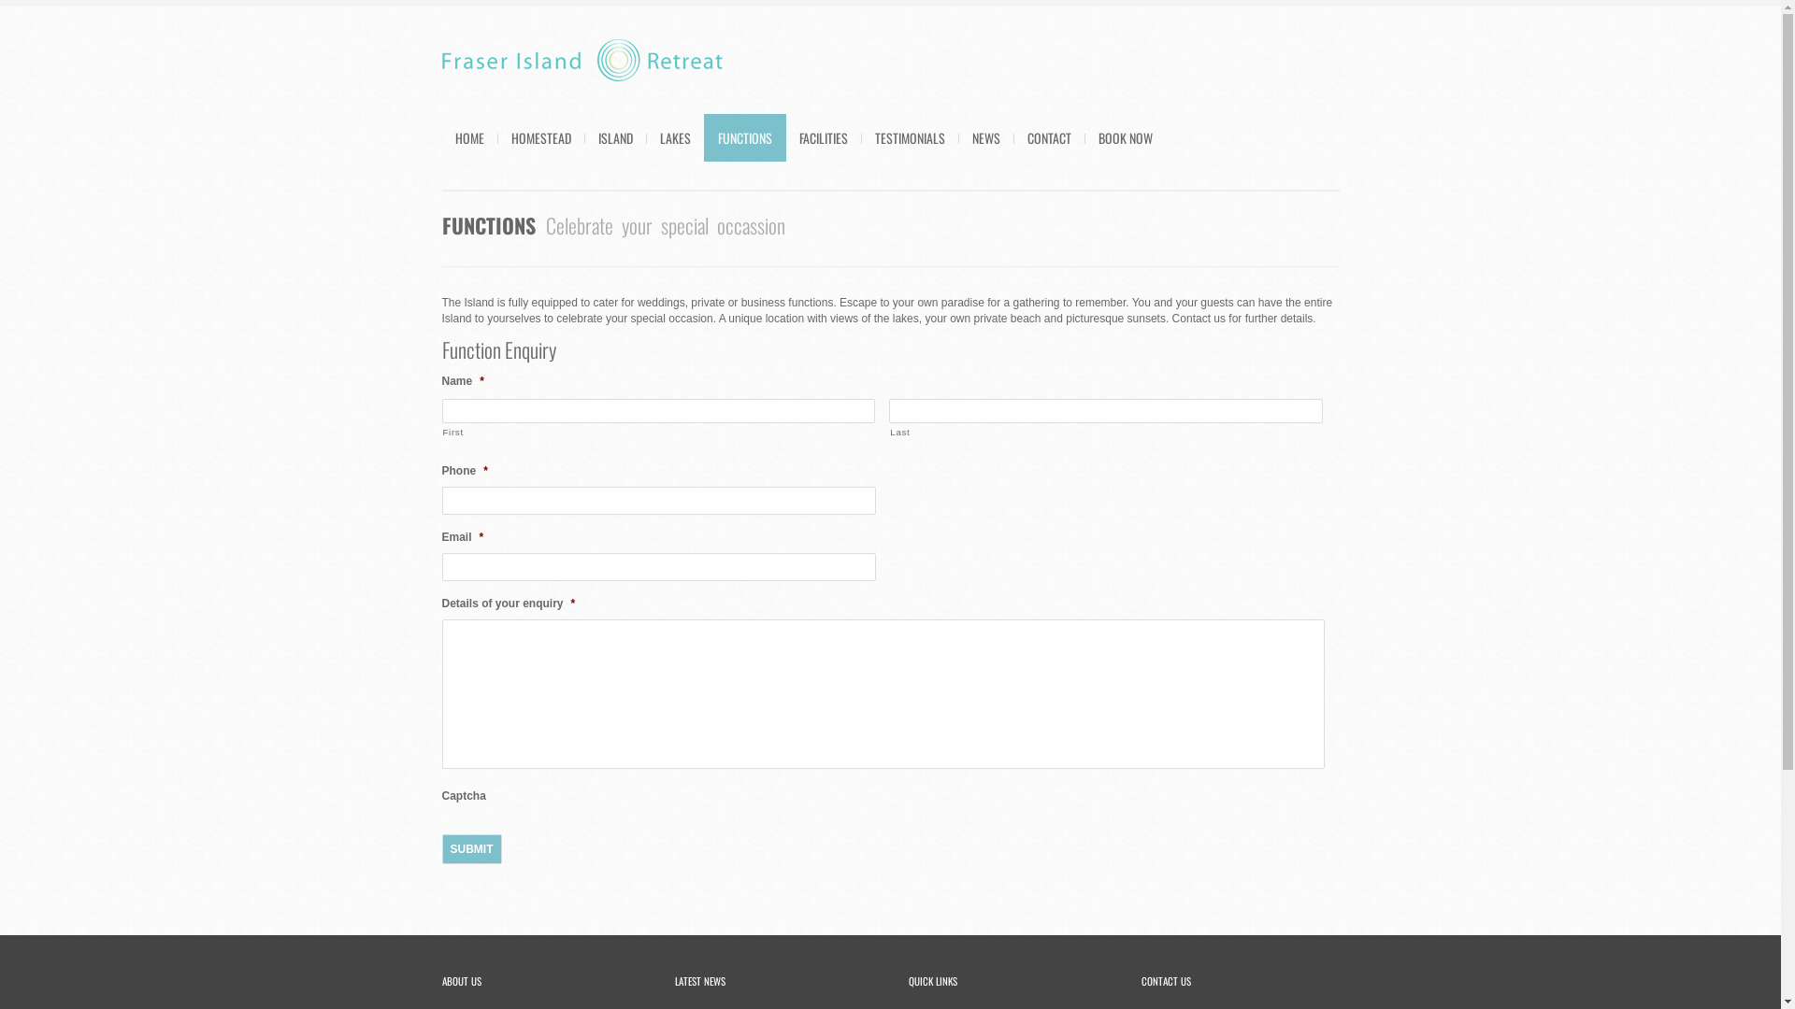 The image size is (1795, 1009). What do you see at coordinates (615, 138) in the screenshot?
I see `ISLAND` at bounding box center [615, 138].